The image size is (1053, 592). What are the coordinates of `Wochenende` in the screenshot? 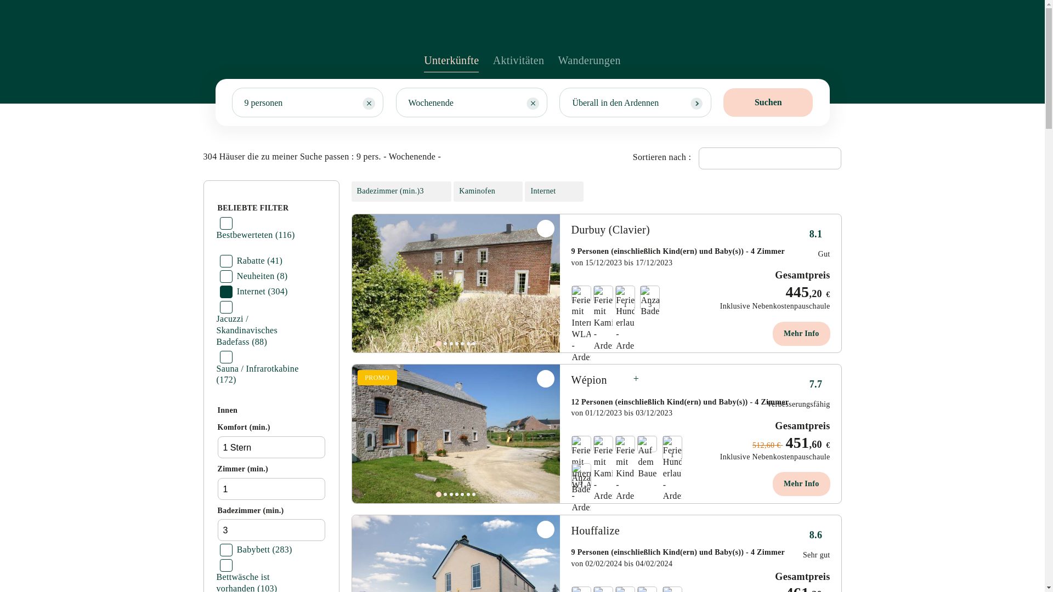 It's located at (472, 103).